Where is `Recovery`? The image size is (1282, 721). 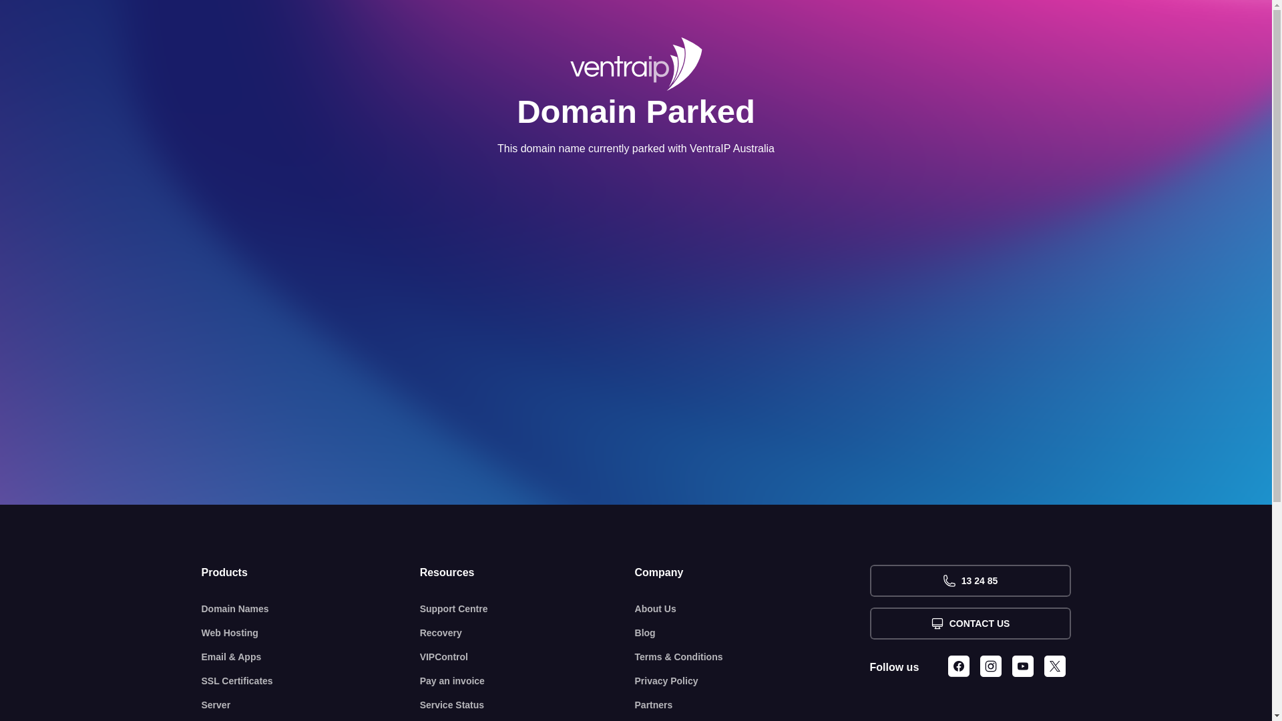 Recovery is located at coordinates (527, 633).